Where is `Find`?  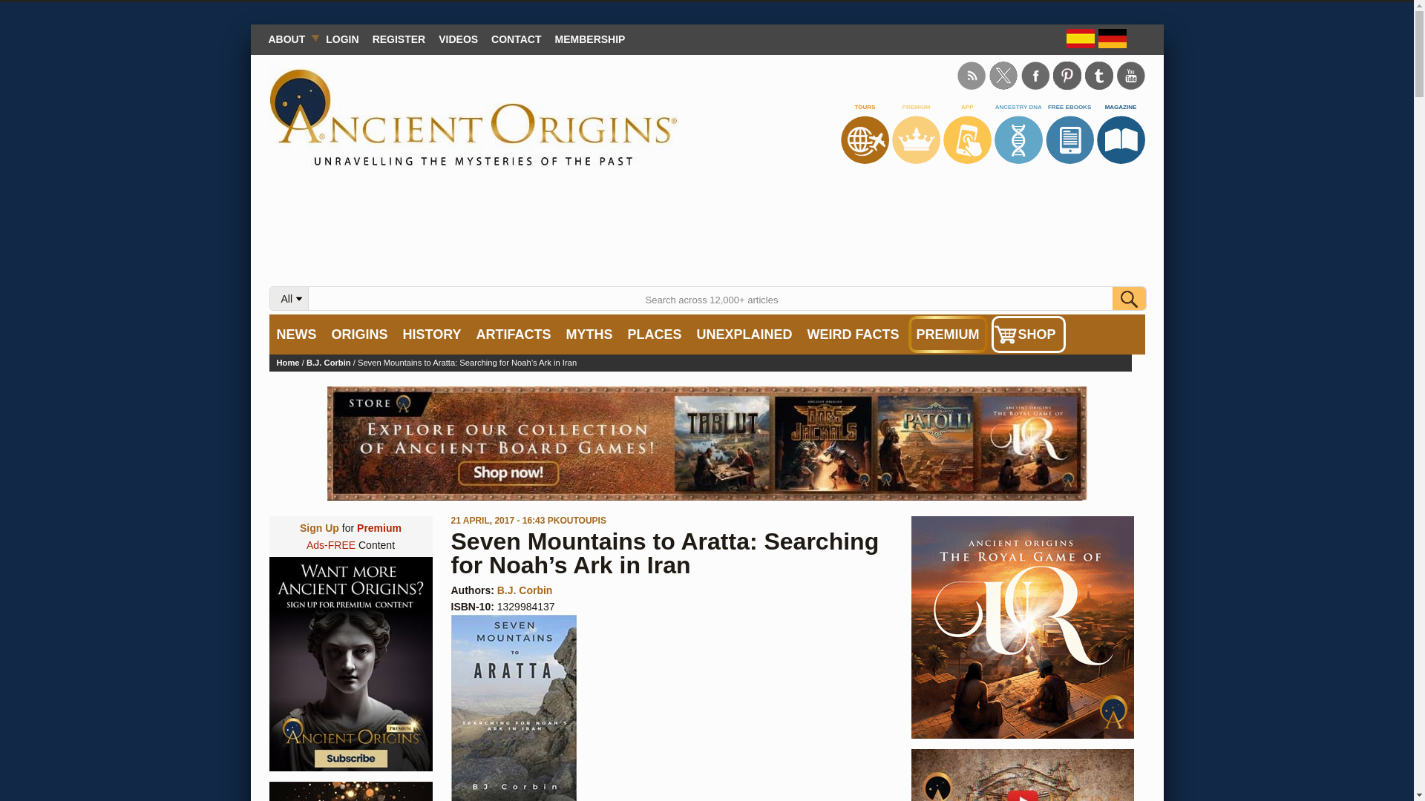 Find is located at coordinates (1128, 298).